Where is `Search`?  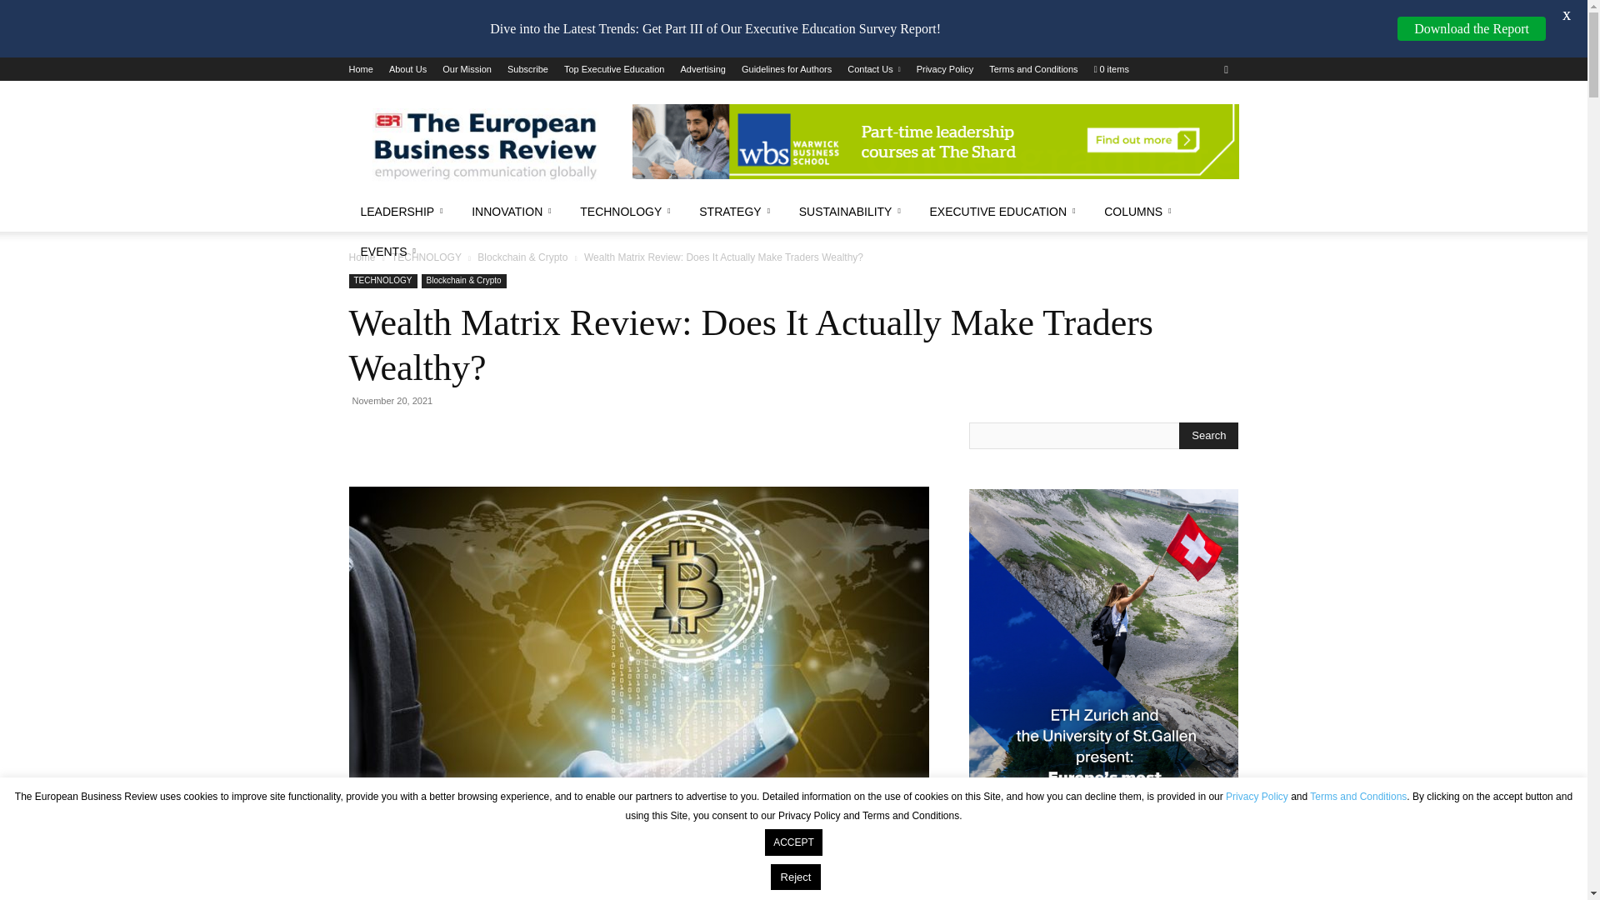 Search is located at coordinates (1208, 435).